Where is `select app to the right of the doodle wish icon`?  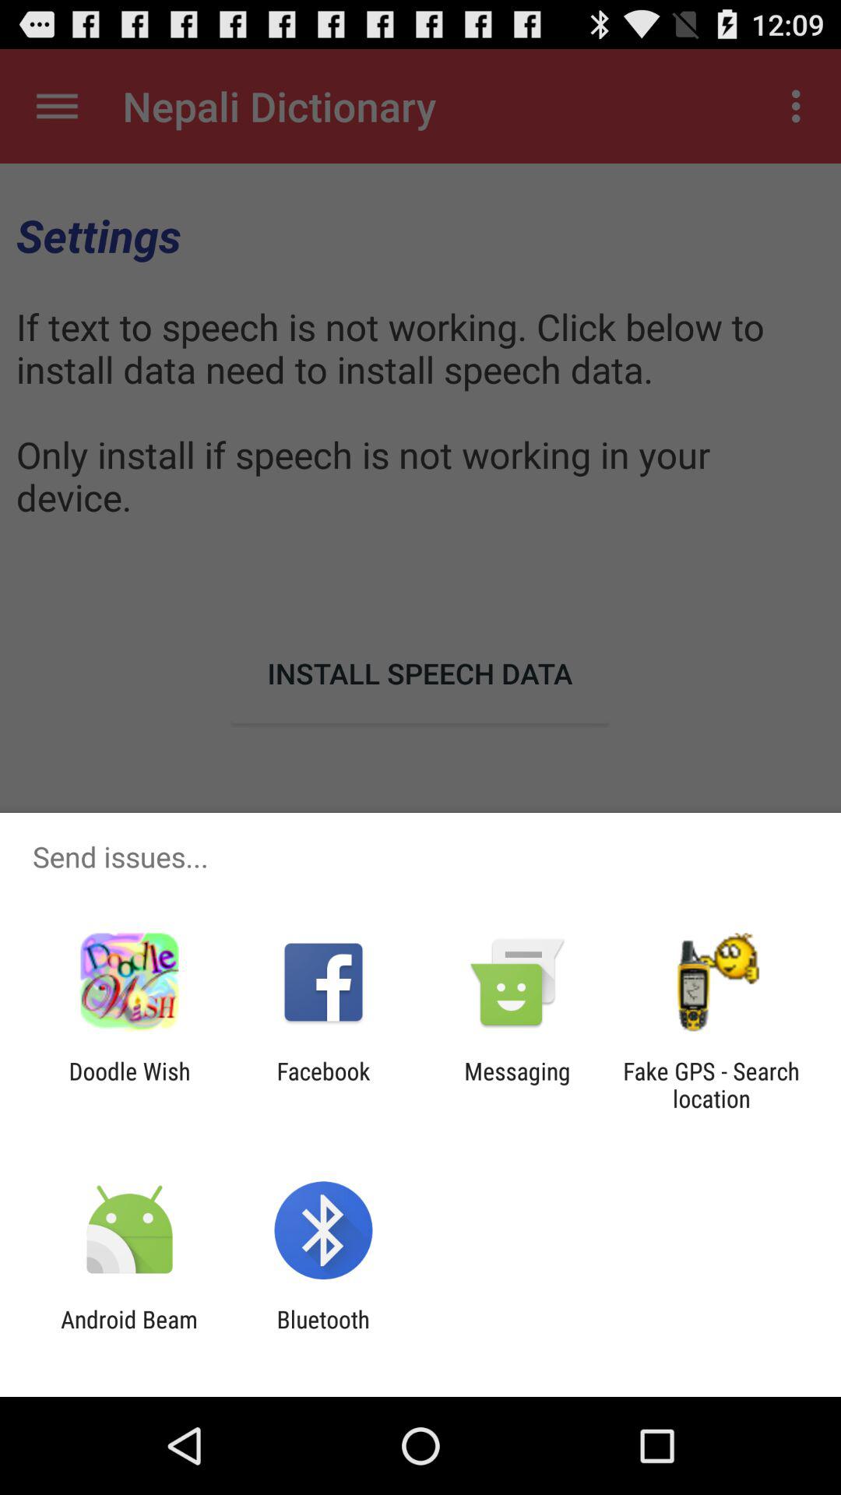
select app to the right of the doodle wish icon is located at coordinates (323, 1085).